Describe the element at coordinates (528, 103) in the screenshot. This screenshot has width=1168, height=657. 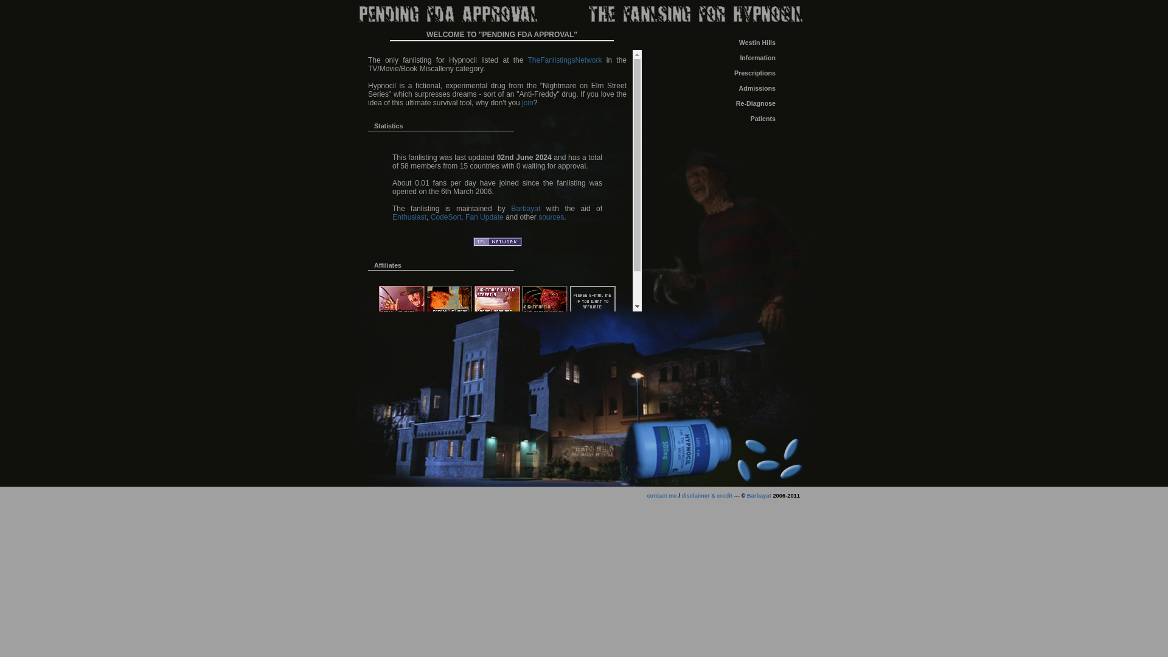
I see `join` at that location.